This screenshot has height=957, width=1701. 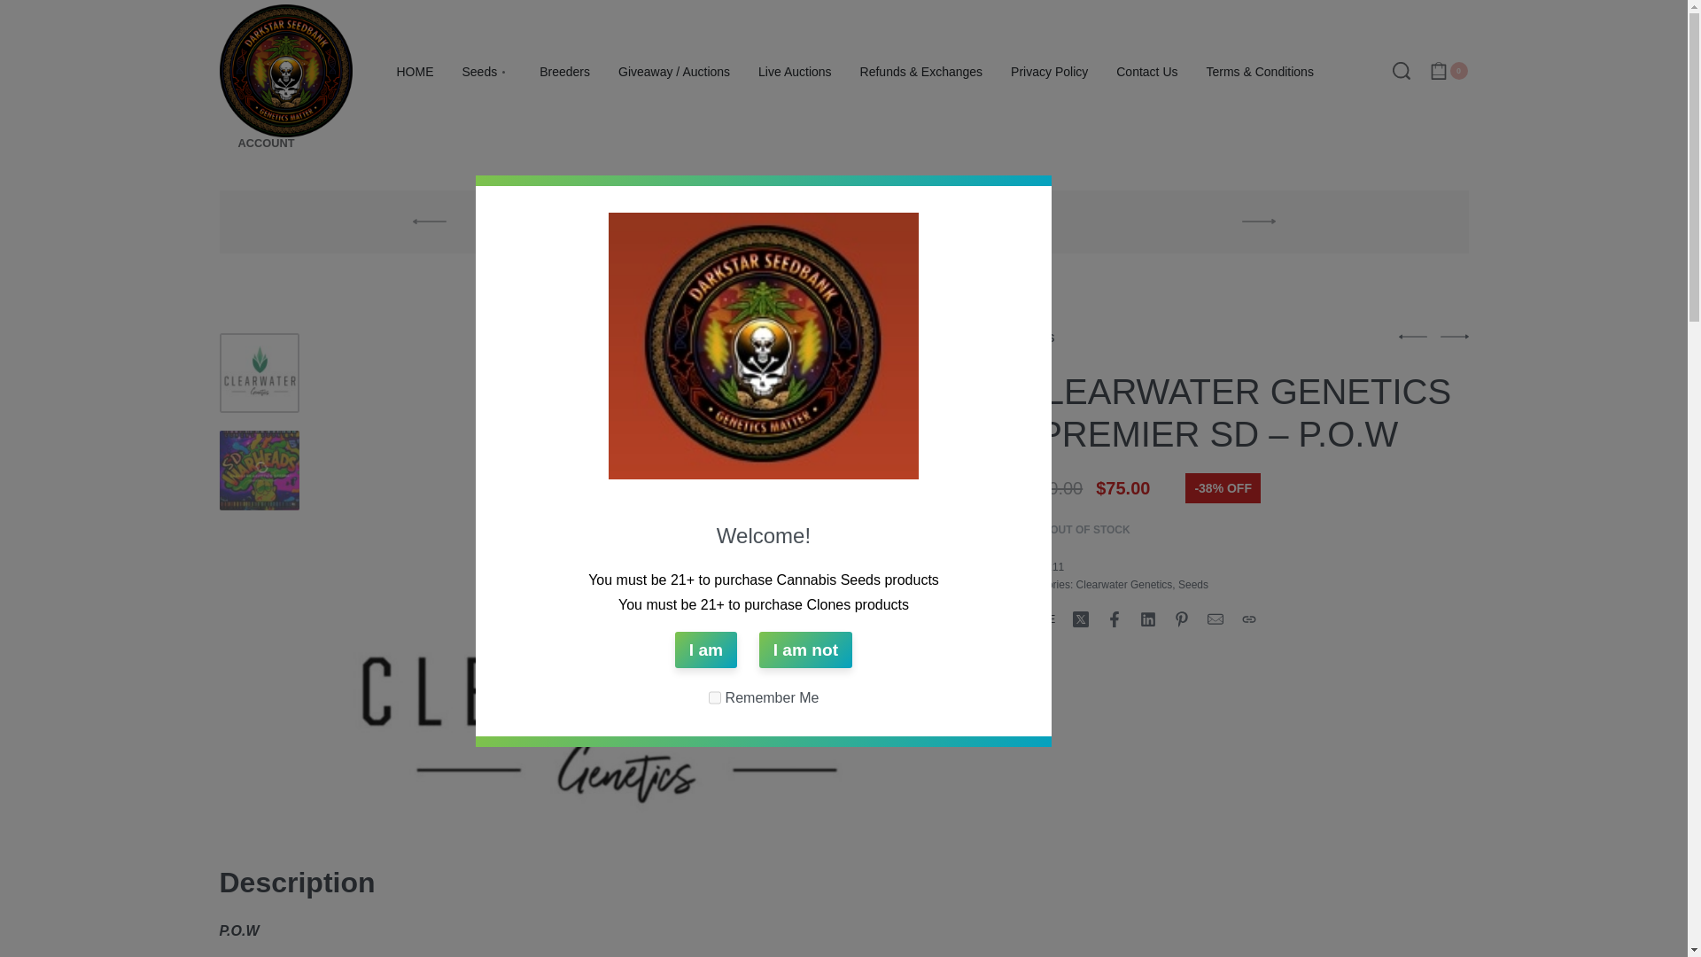 I want to click on Privacy Policy, so click(x=1049, y=73).